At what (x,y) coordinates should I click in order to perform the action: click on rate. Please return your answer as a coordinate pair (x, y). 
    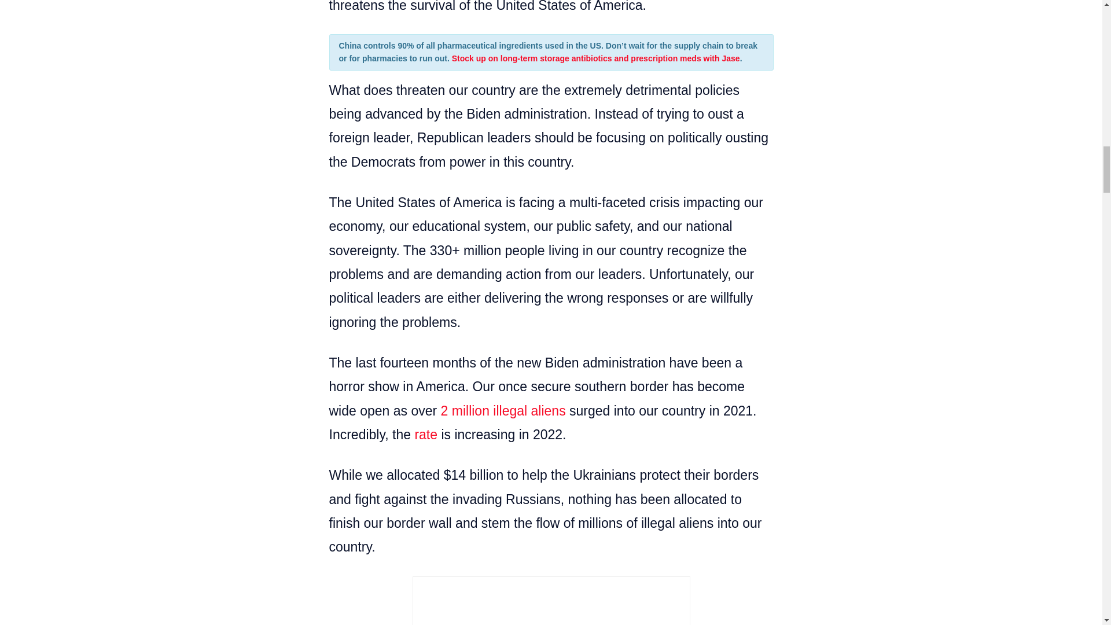
    Looking at the image, I should click on (426, 434).